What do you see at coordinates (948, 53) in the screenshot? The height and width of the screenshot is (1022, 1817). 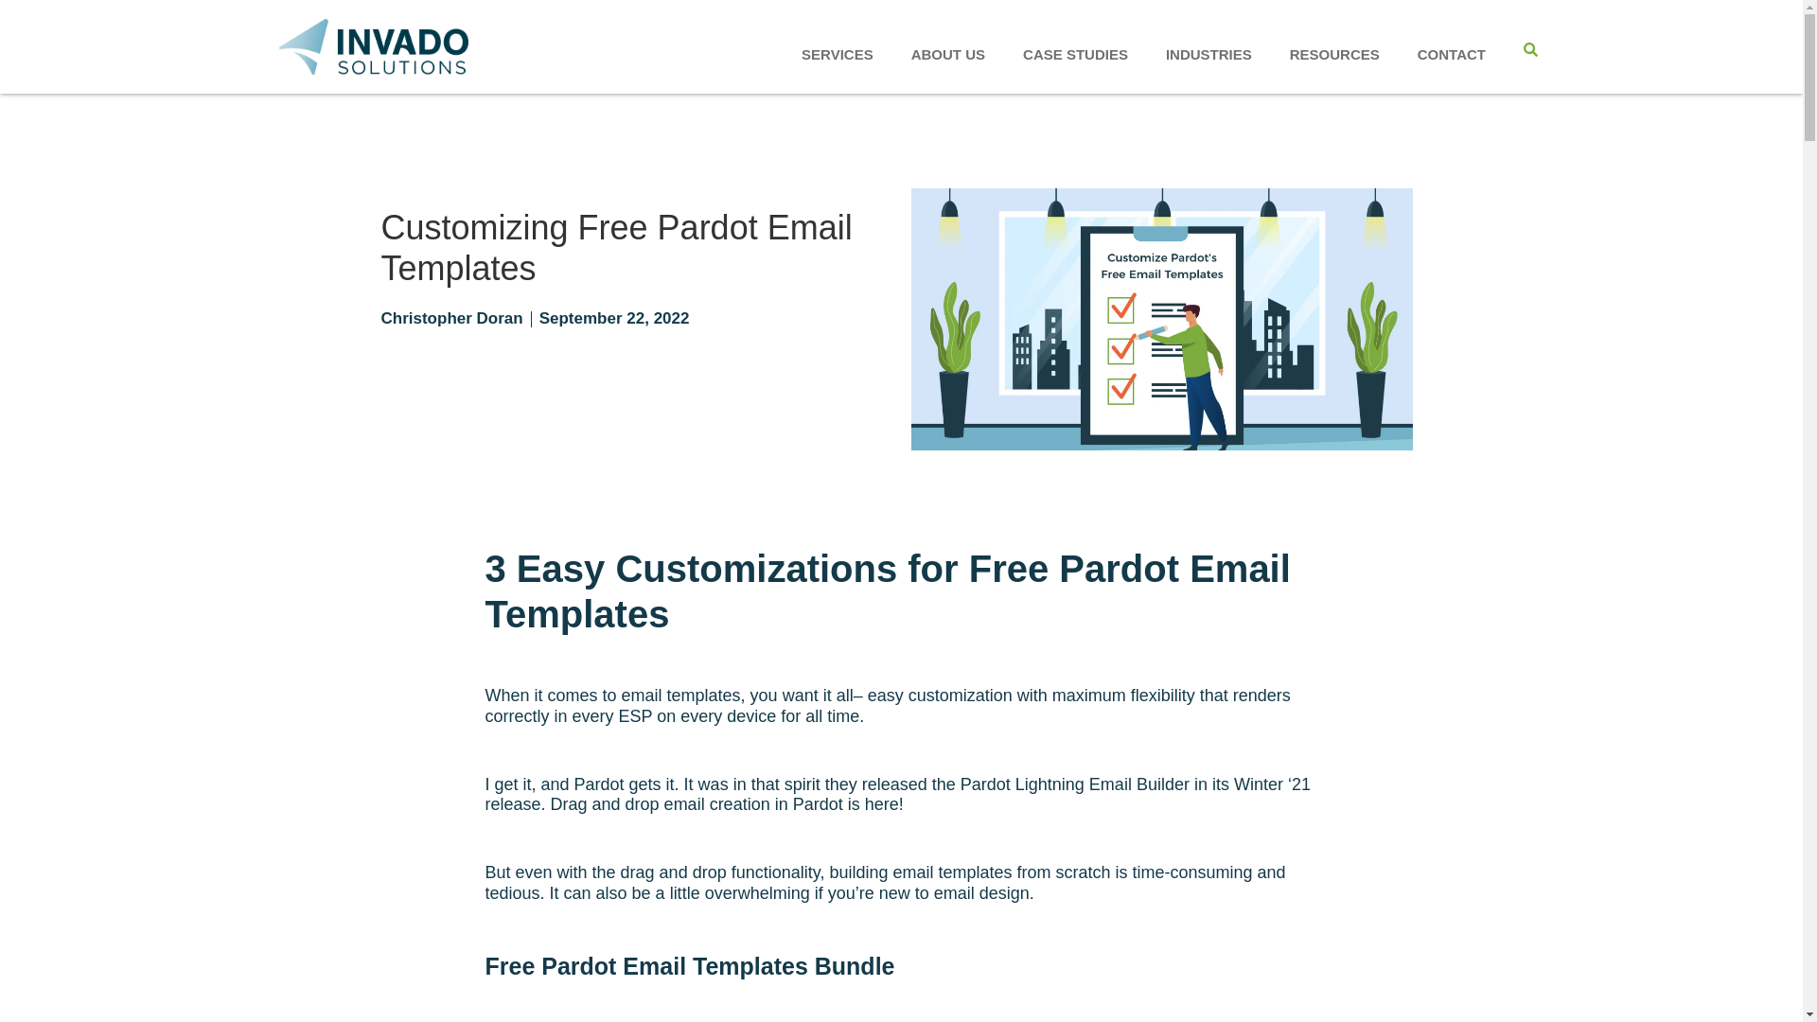 I see `ABOUT US` at bounding box center [948, 53].